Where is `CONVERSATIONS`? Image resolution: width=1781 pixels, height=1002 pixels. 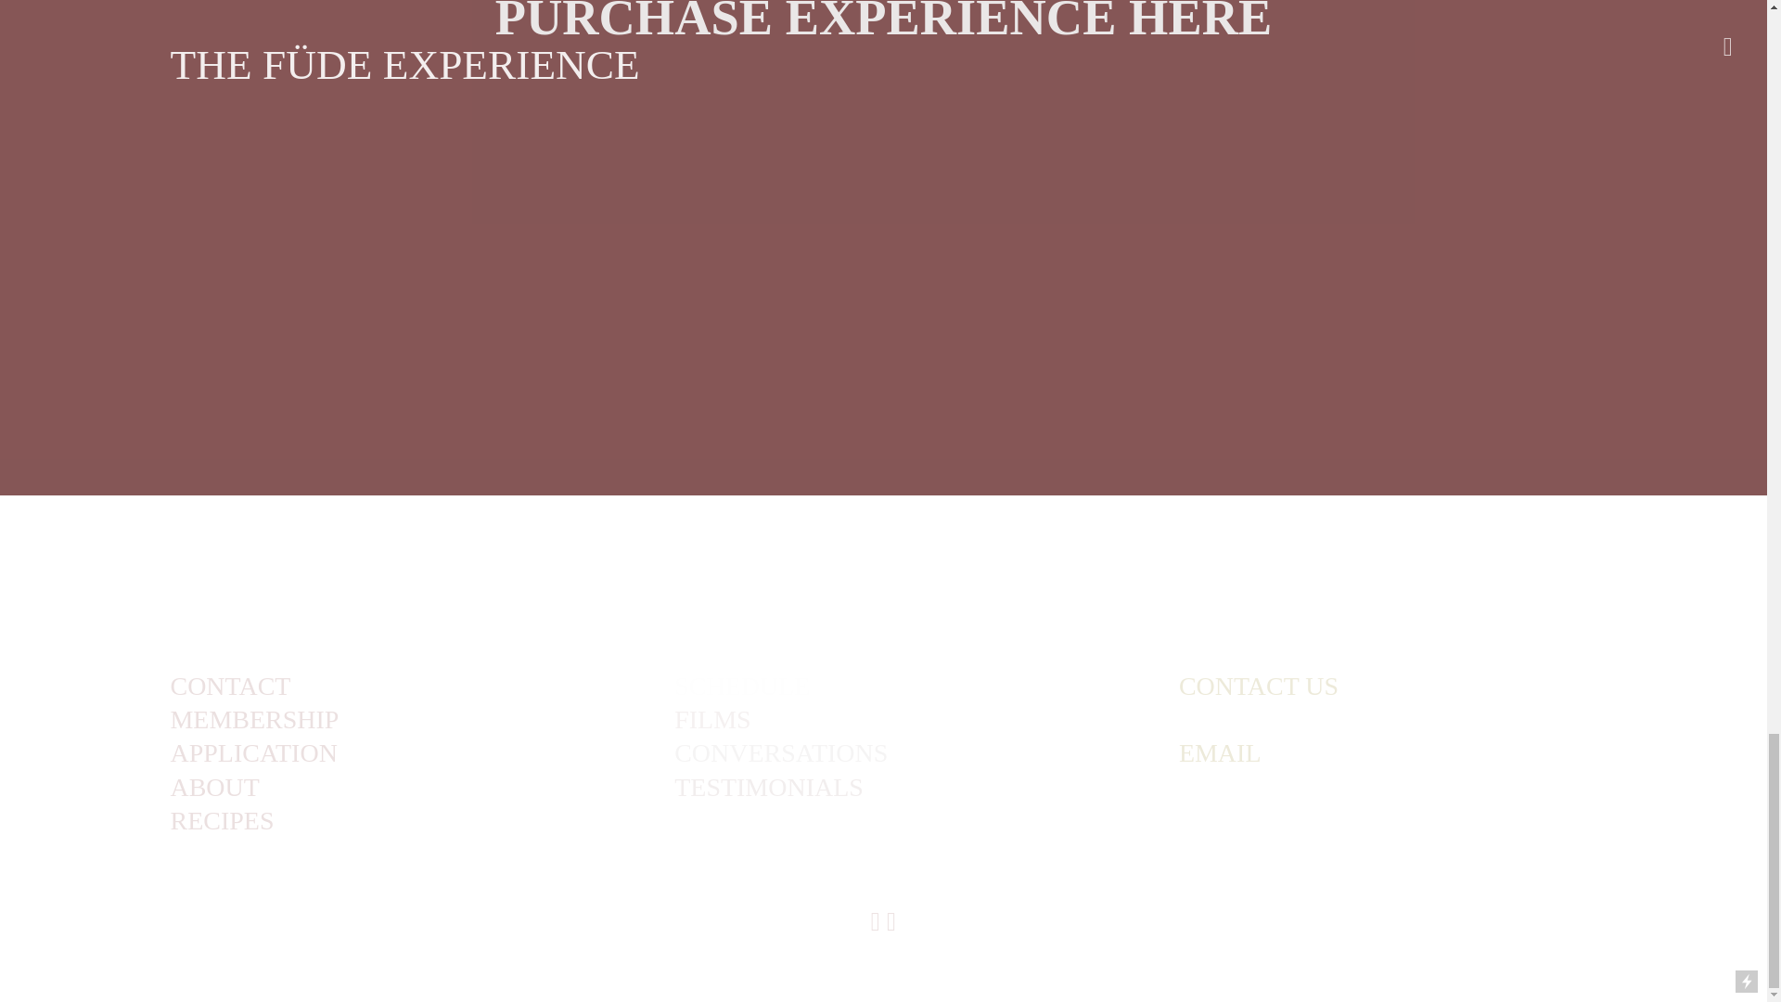 CONVERSATIONS is located at coordinates (781, 753).